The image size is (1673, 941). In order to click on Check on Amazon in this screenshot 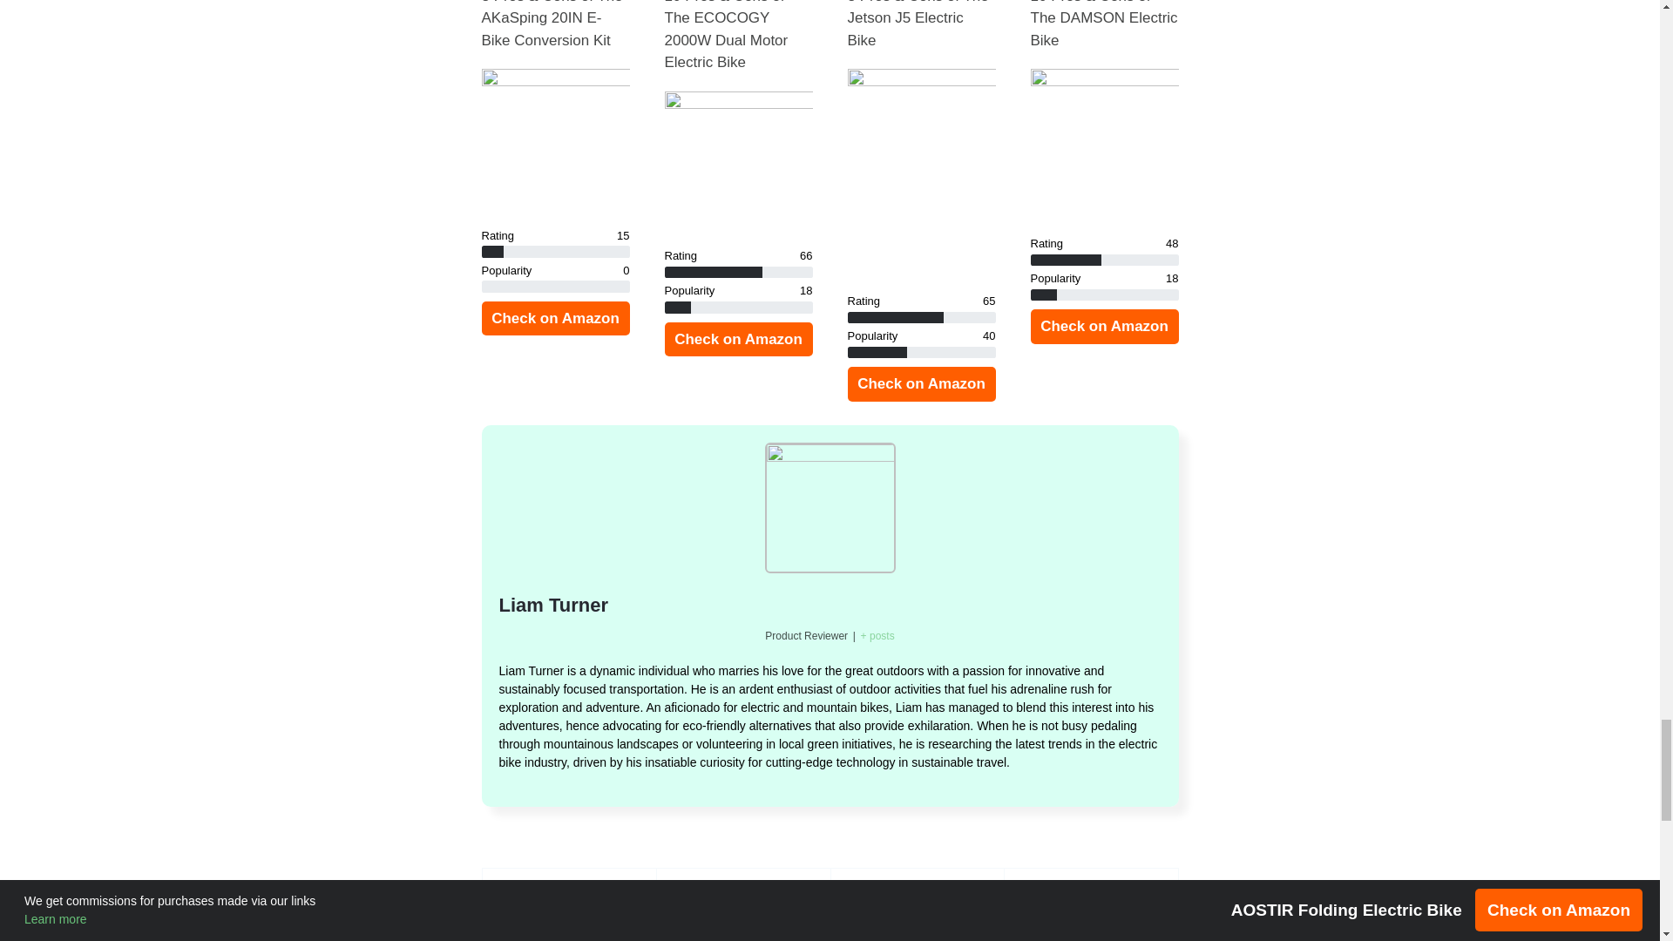, I will do `click(1103, 327)`.